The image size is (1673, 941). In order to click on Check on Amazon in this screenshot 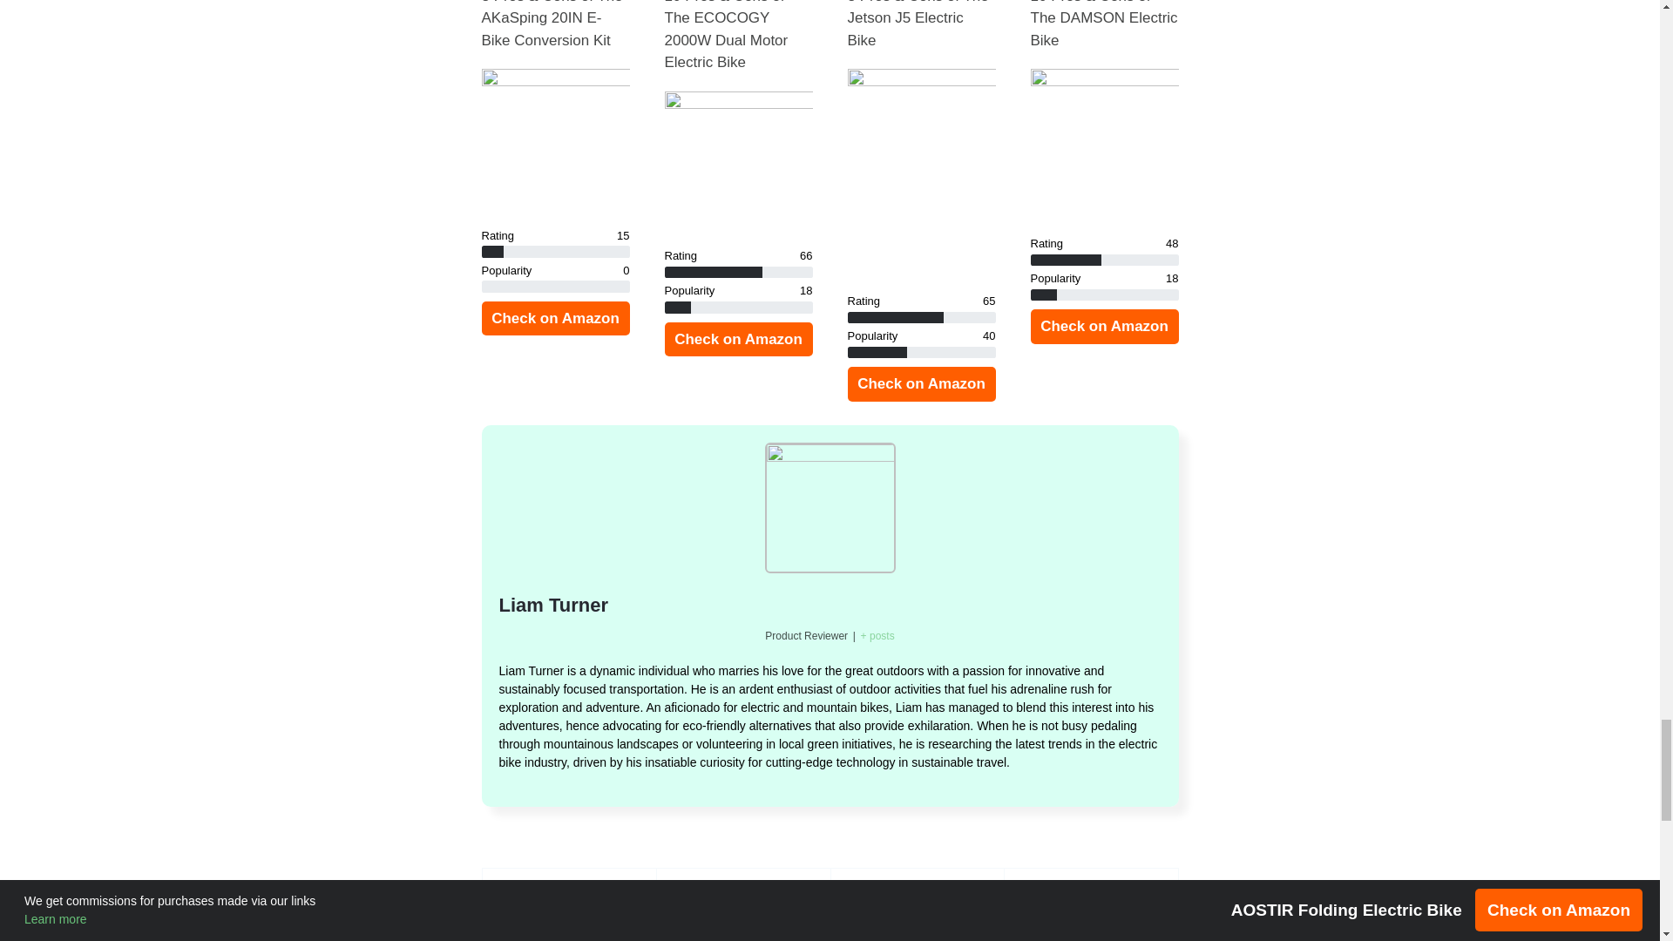, I will do `click(1103, 327)`.